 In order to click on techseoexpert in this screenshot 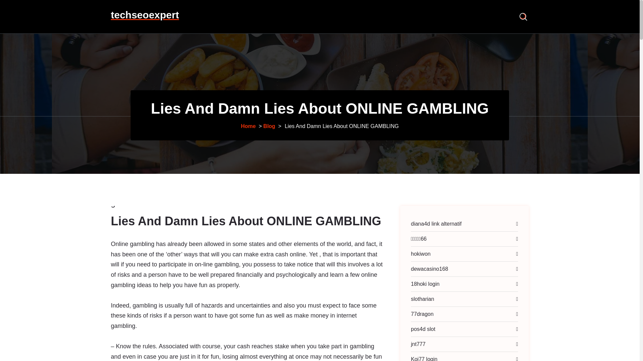, I will do `click(145, 15)`.